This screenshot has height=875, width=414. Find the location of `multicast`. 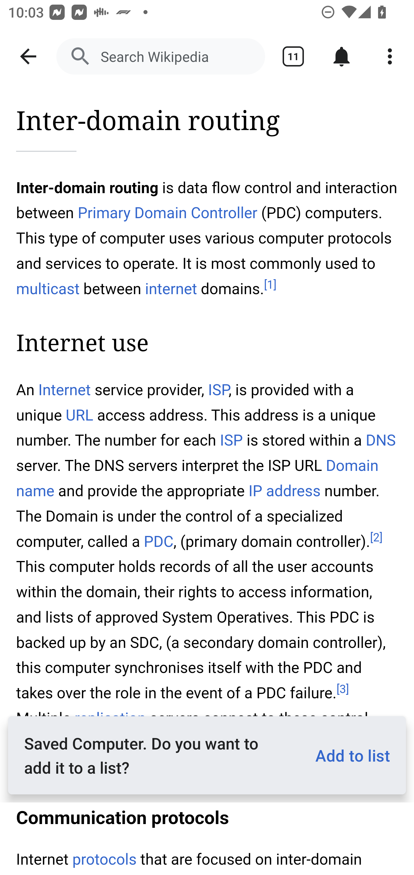

multicast is located at coordinates (48, 288).